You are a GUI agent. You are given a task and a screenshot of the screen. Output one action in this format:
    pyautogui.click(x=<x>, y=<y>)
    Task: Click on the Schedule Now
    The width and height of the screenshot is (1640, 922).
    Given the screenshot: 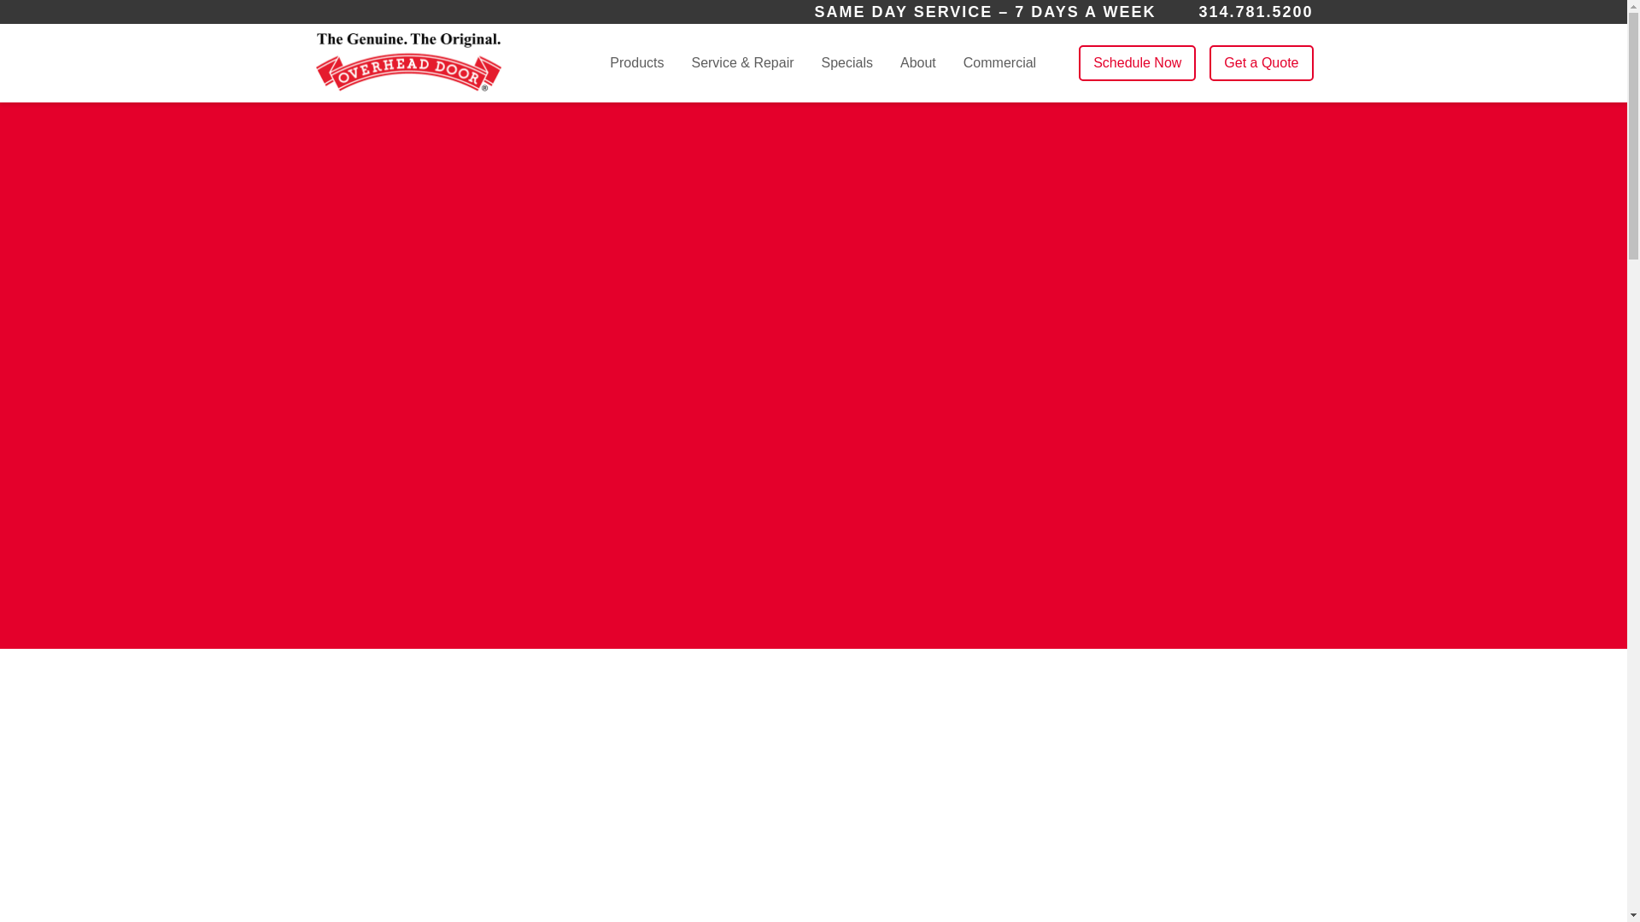 What is the action you would take?
    pyautogui.click(x=1137, y=63)
    